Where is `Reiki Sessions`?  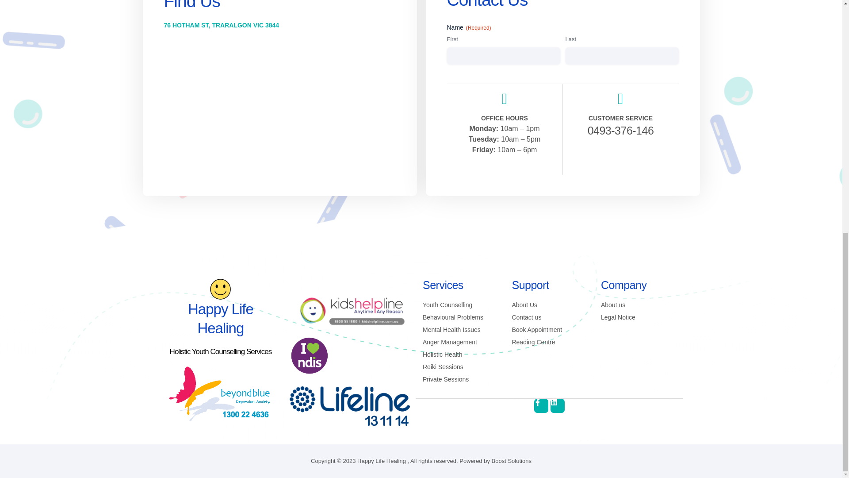 Reiki Sessions is located at coordinates (460, 367).